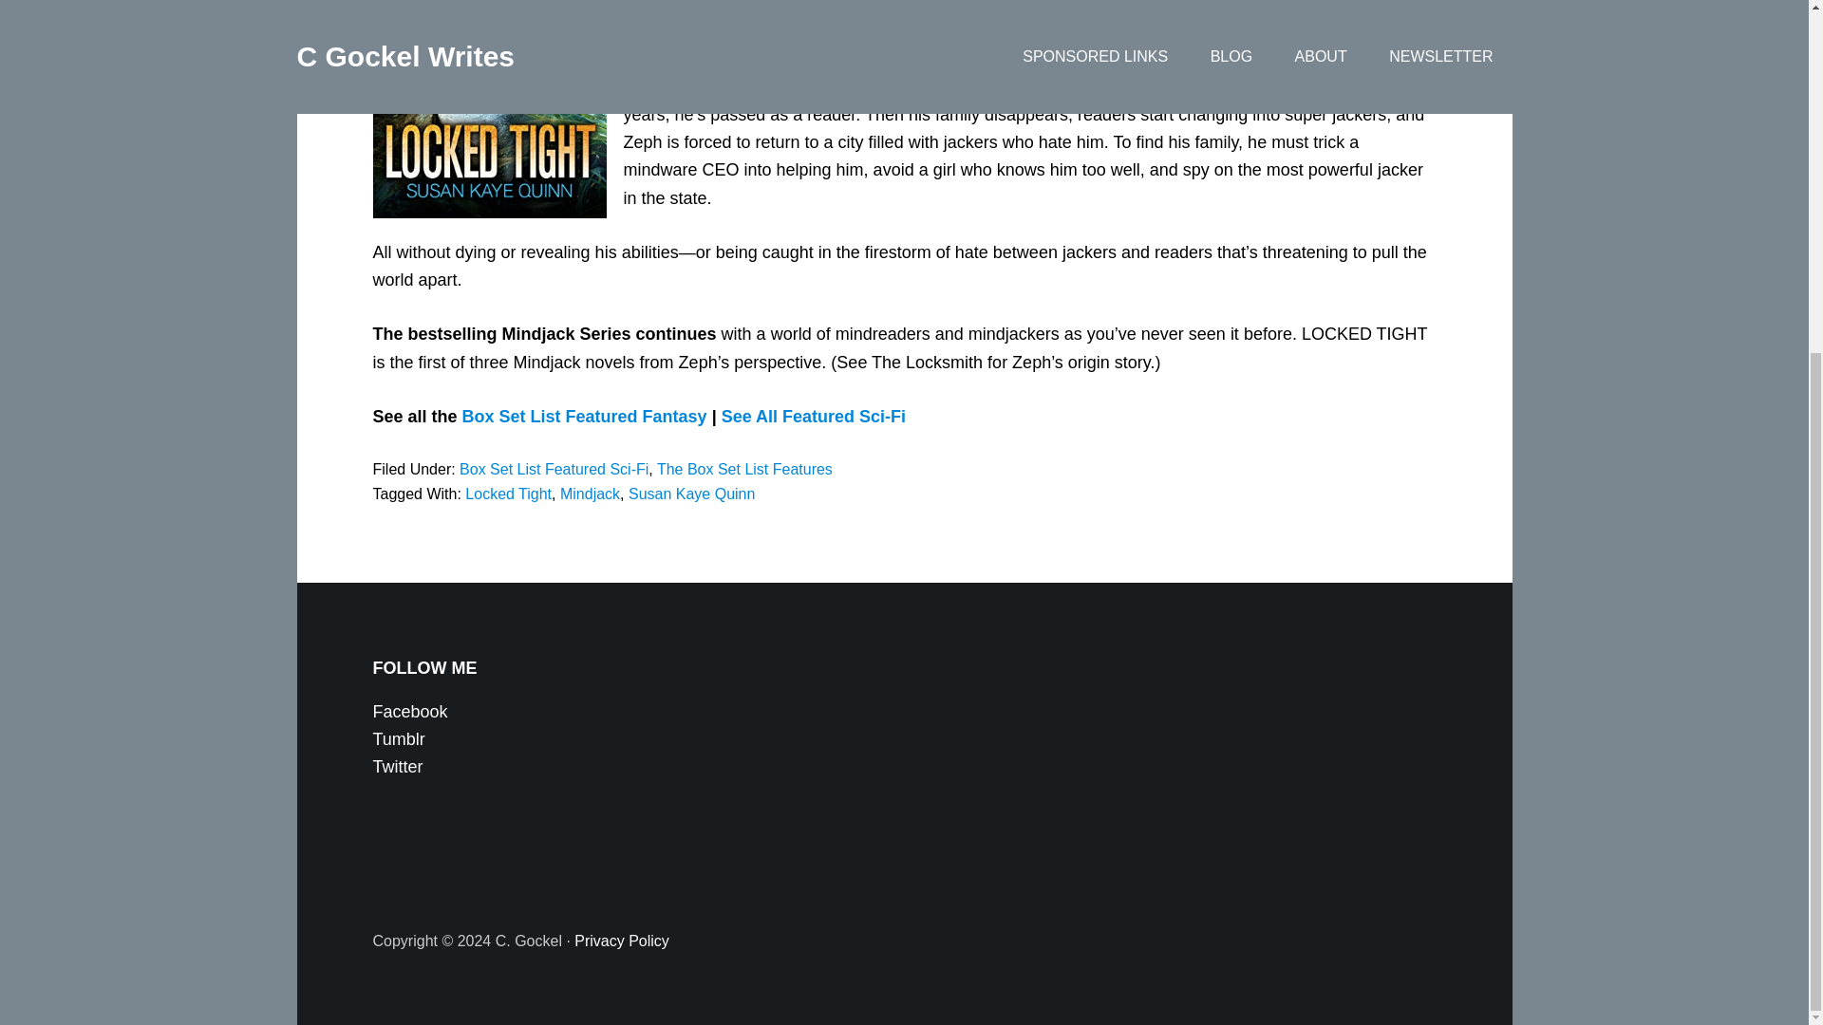  What do you see at coordinates (408, 712) in the screenshot?
I see `Facebook` at bounding box center [408, 712].